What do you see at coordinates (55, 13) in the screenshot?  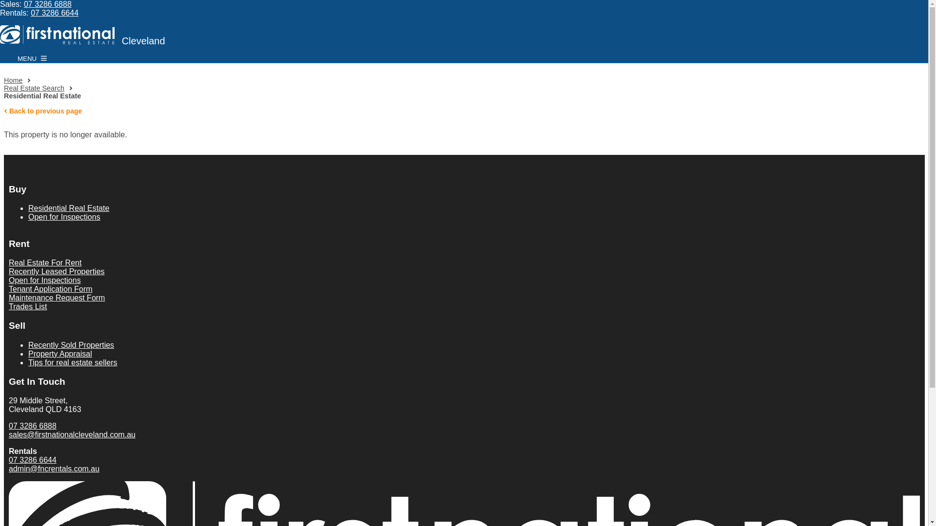 I see `07 3286 6644` at bounding box center [55, 13].